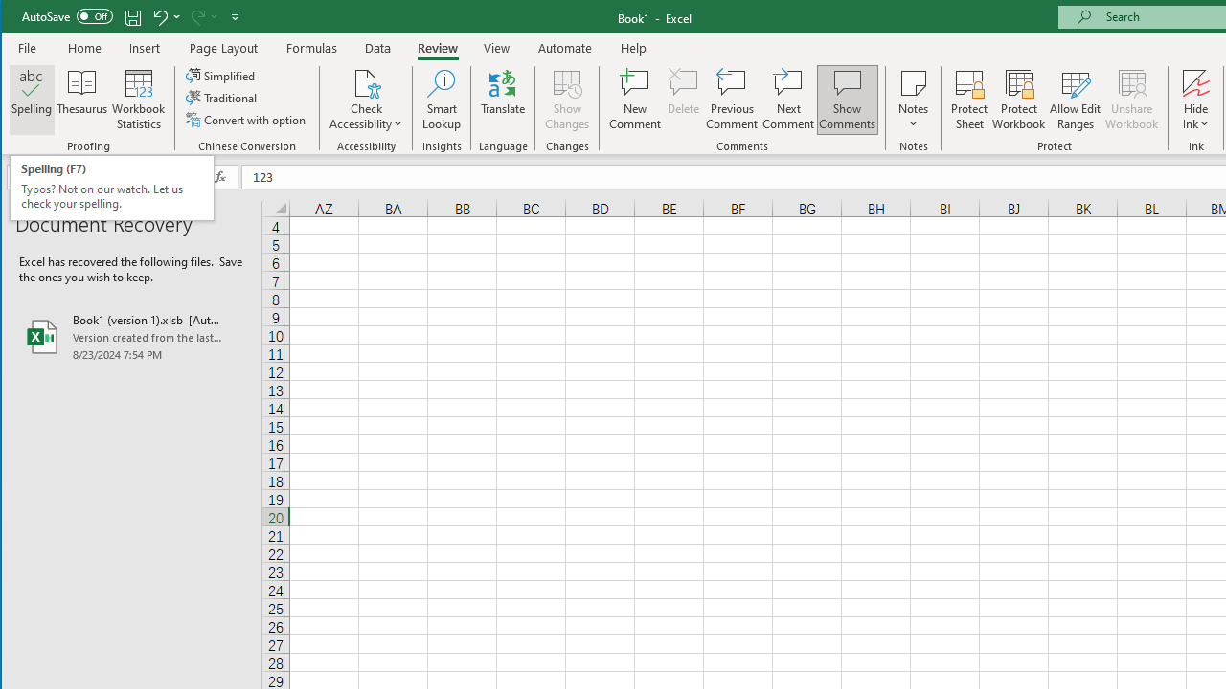  Describe the element at coordinates (1195, 100) in the screenshot. I see `Hide Ink` at that location.